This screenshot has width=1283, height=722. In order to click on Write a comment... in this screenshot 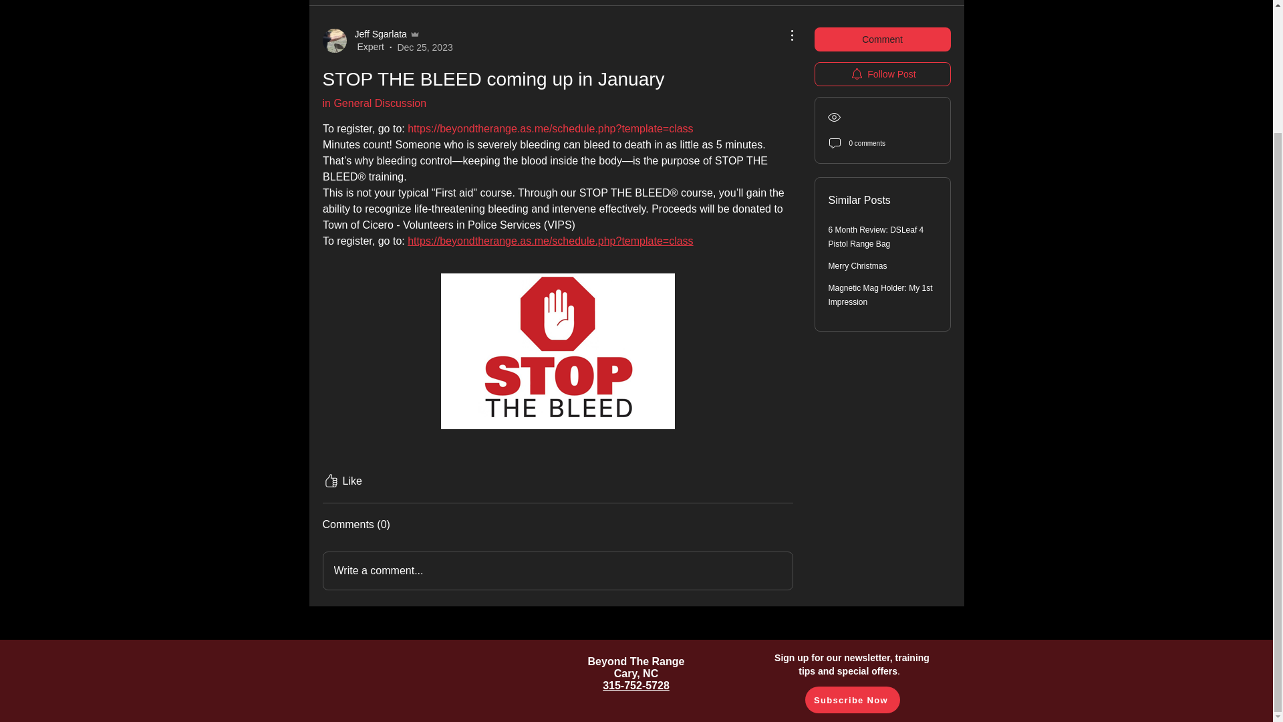, I will do `click(557, 571)`.